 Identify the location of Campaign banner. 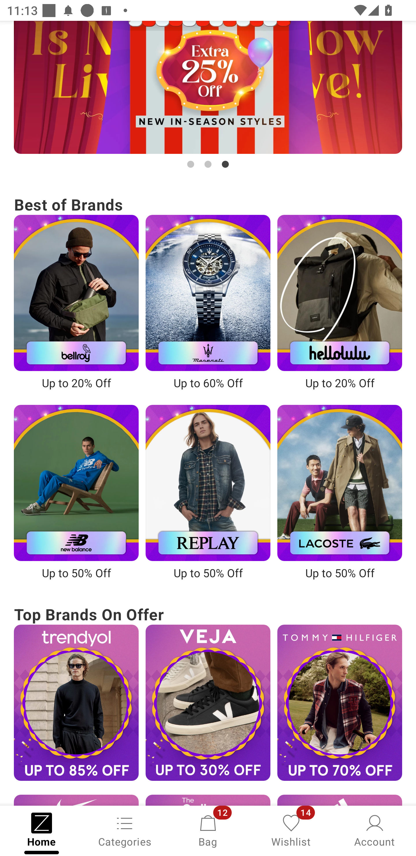
(340, 293).